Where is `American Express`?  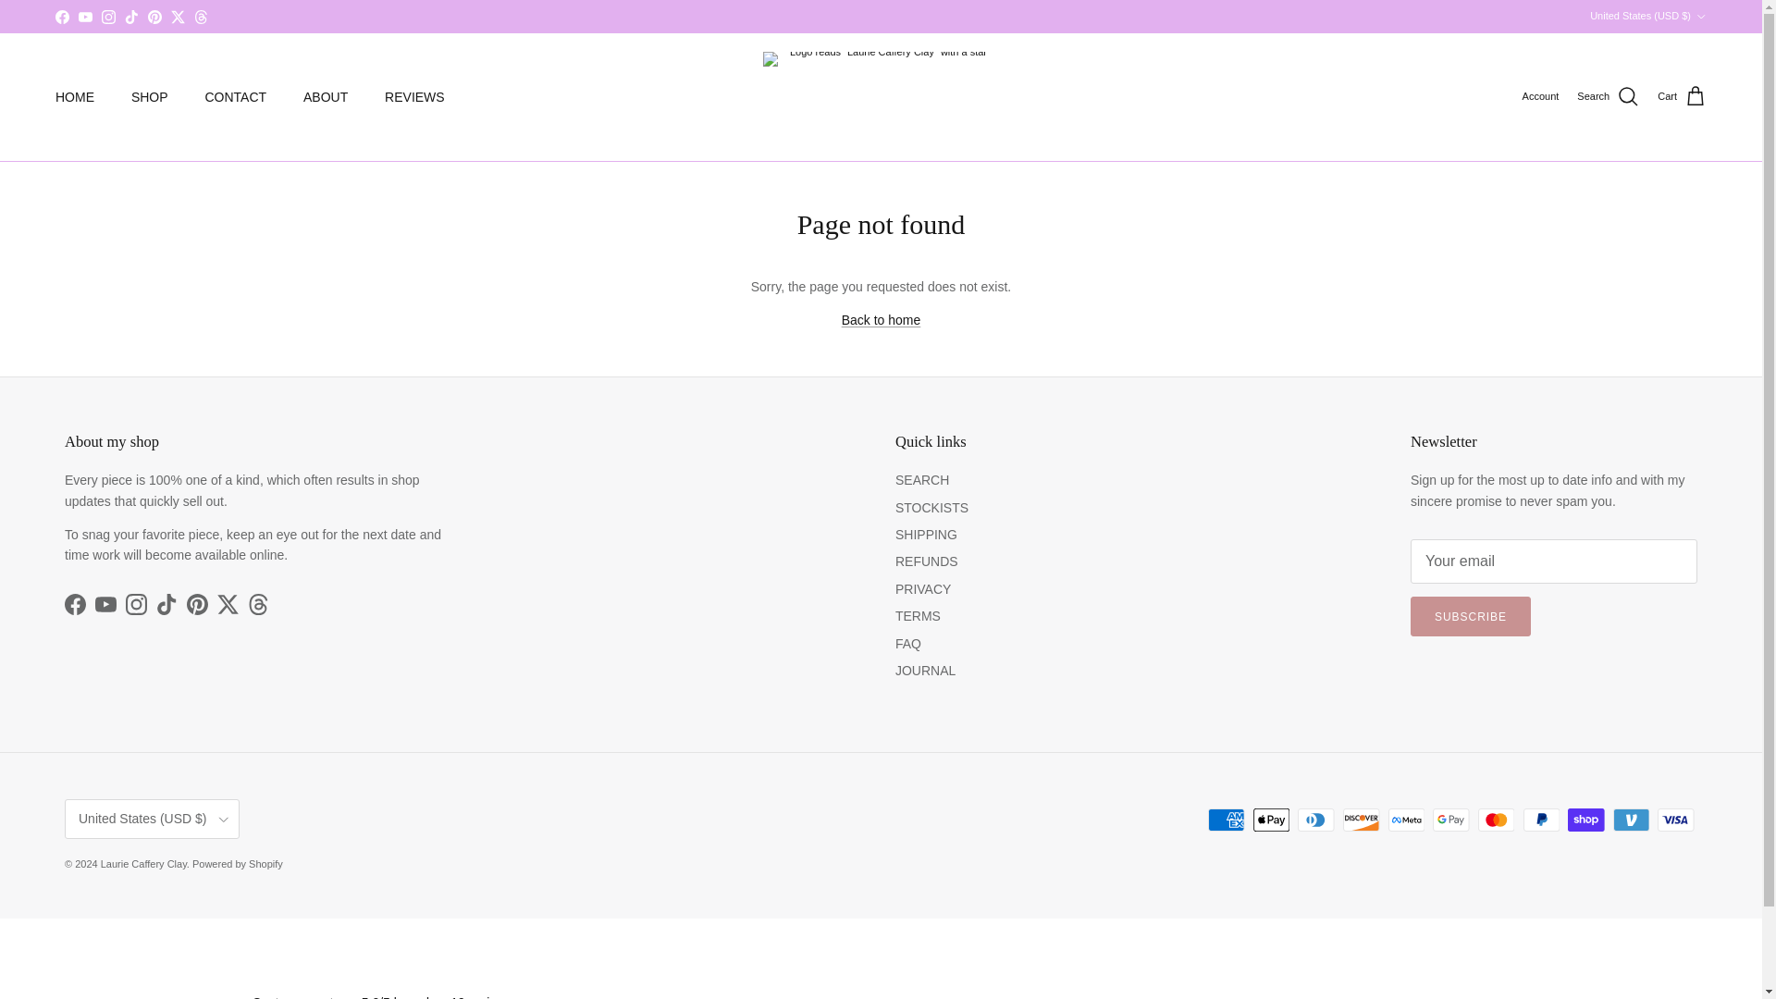 American Express is located at coordinates (1226, 820).